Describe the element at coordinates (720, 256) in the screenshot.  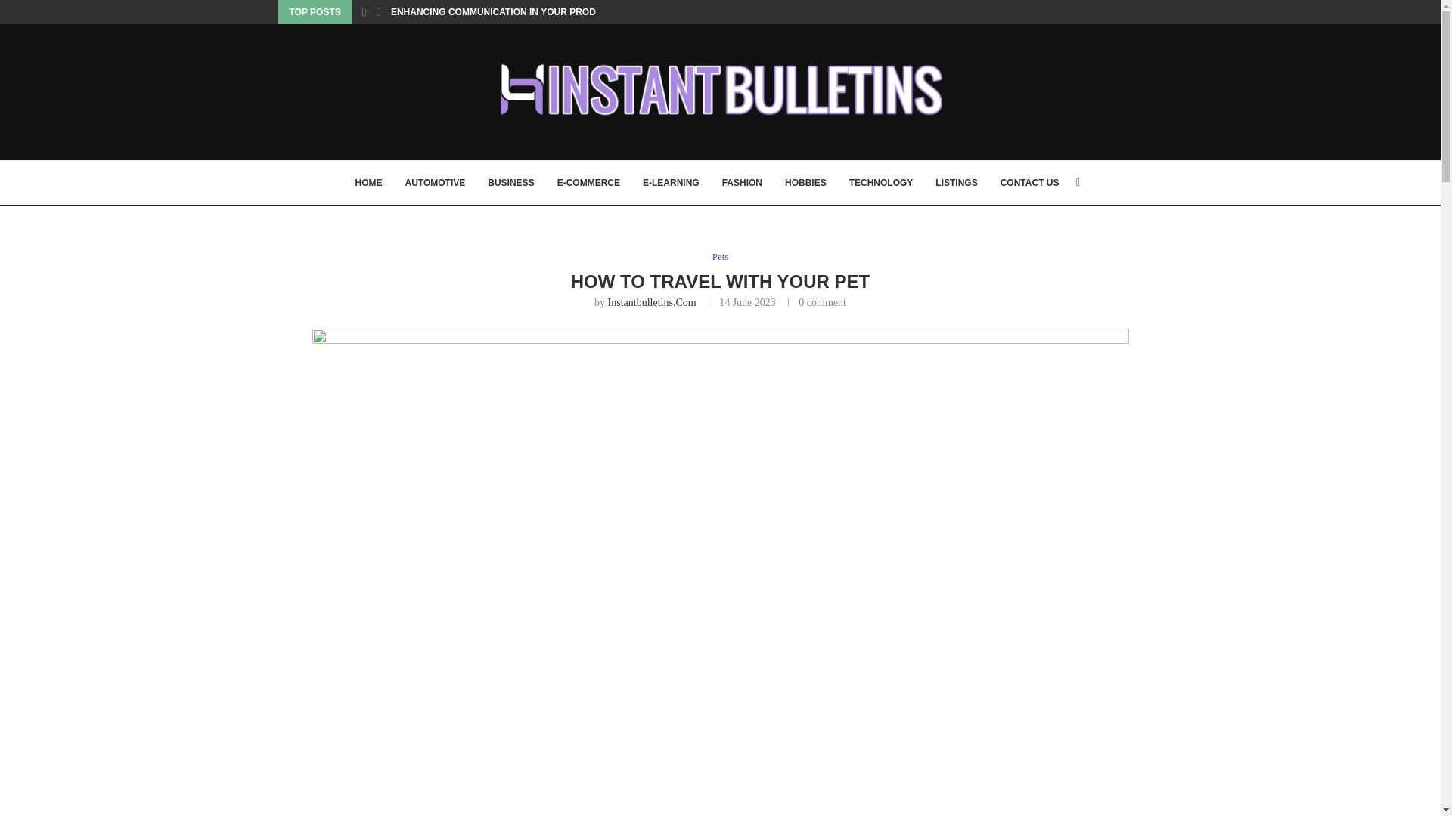
I see `Pets` at that location.